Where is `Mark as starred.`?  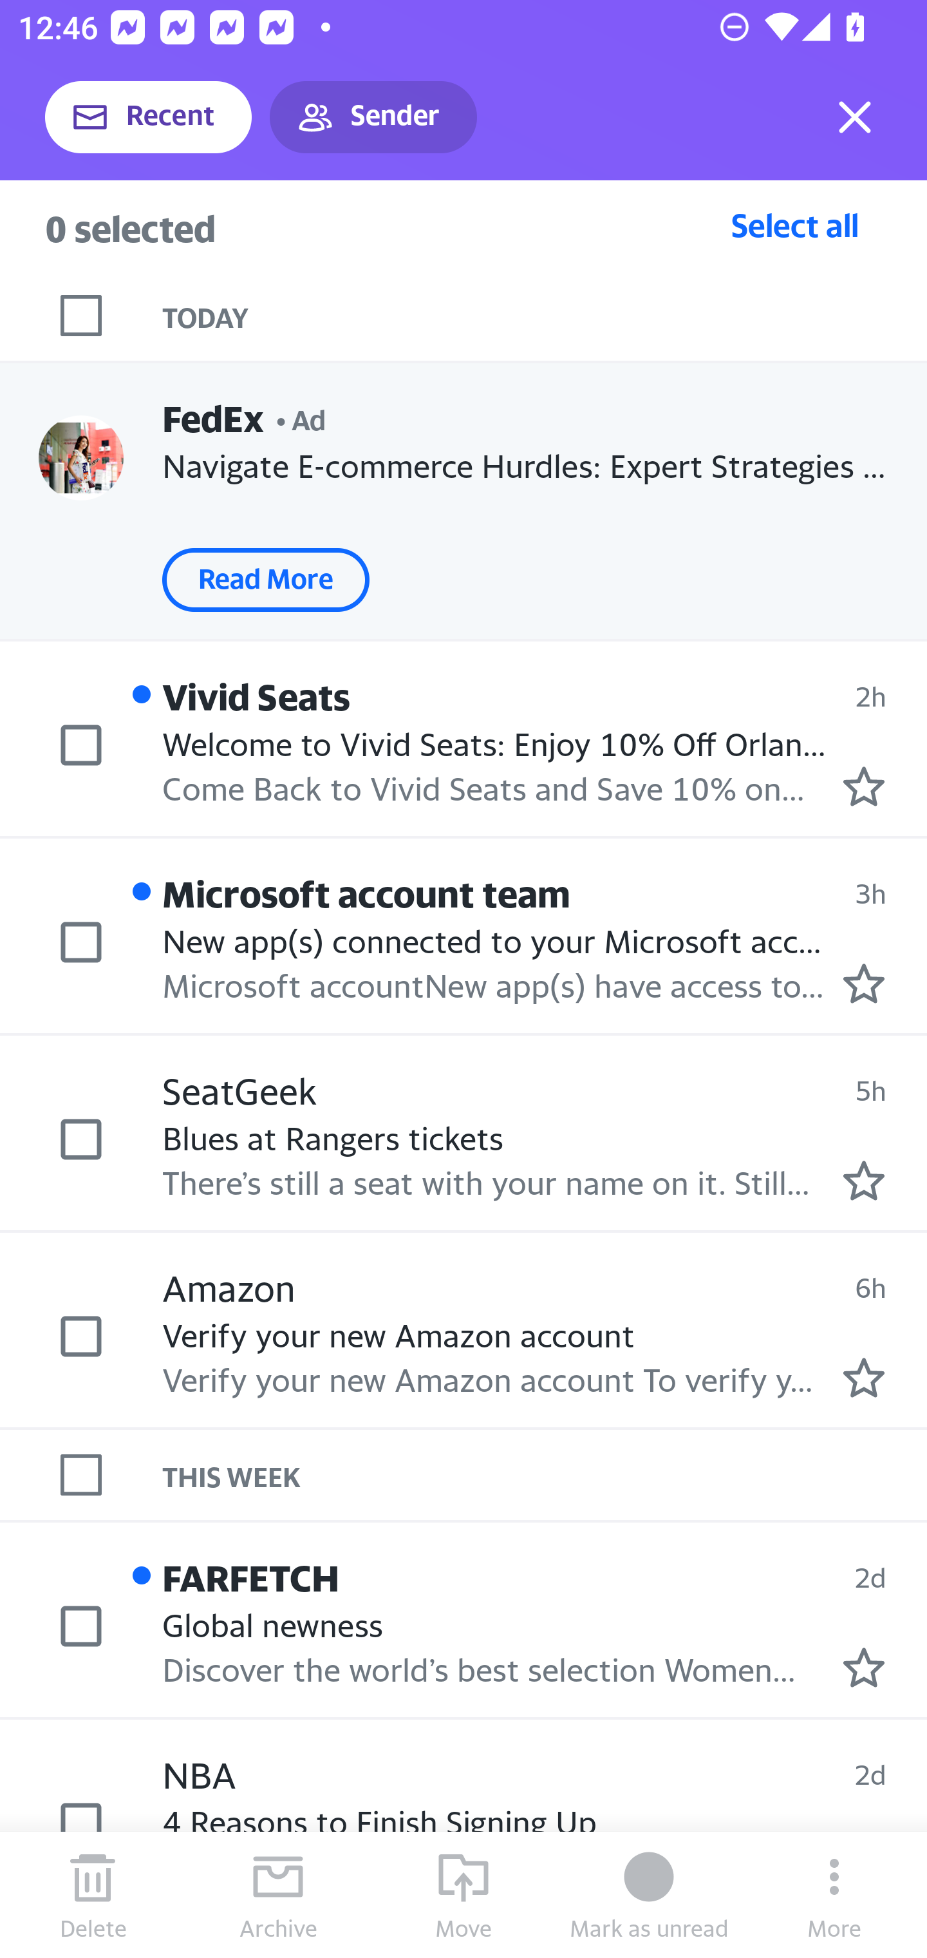
Mark as starred. is located at coordinates (864, 1667).